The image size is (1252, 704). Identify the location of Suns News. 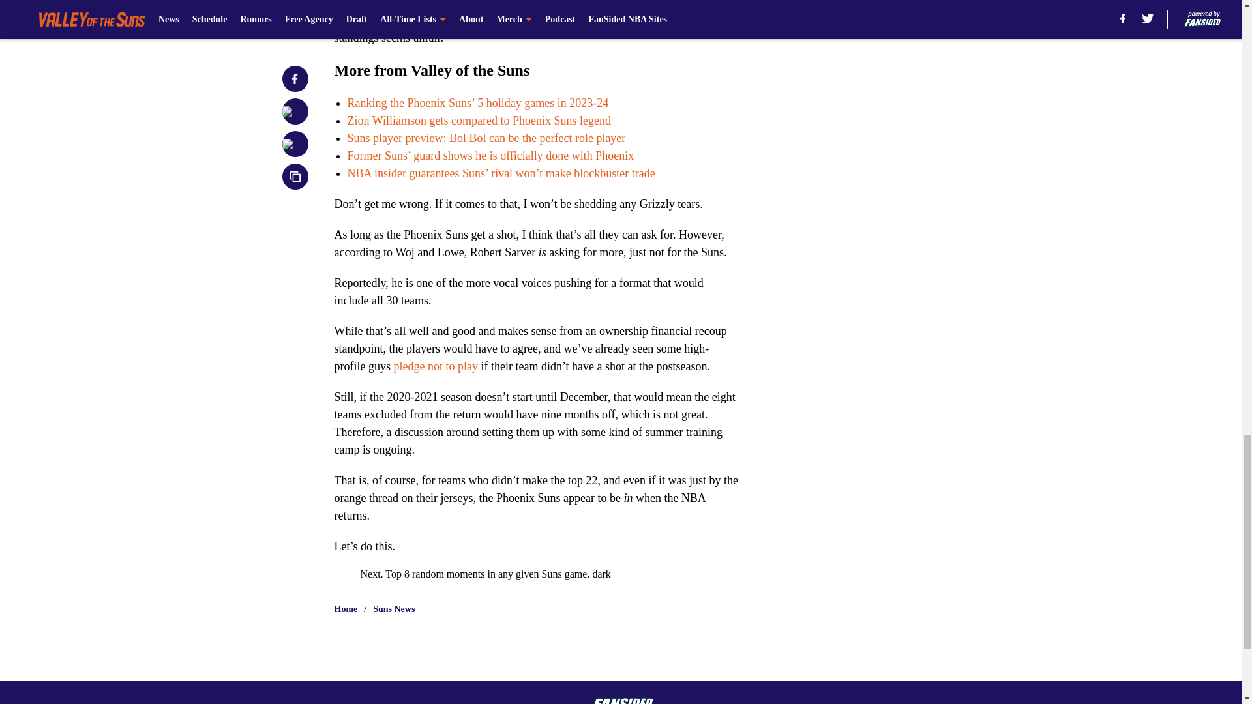
(394, 609).